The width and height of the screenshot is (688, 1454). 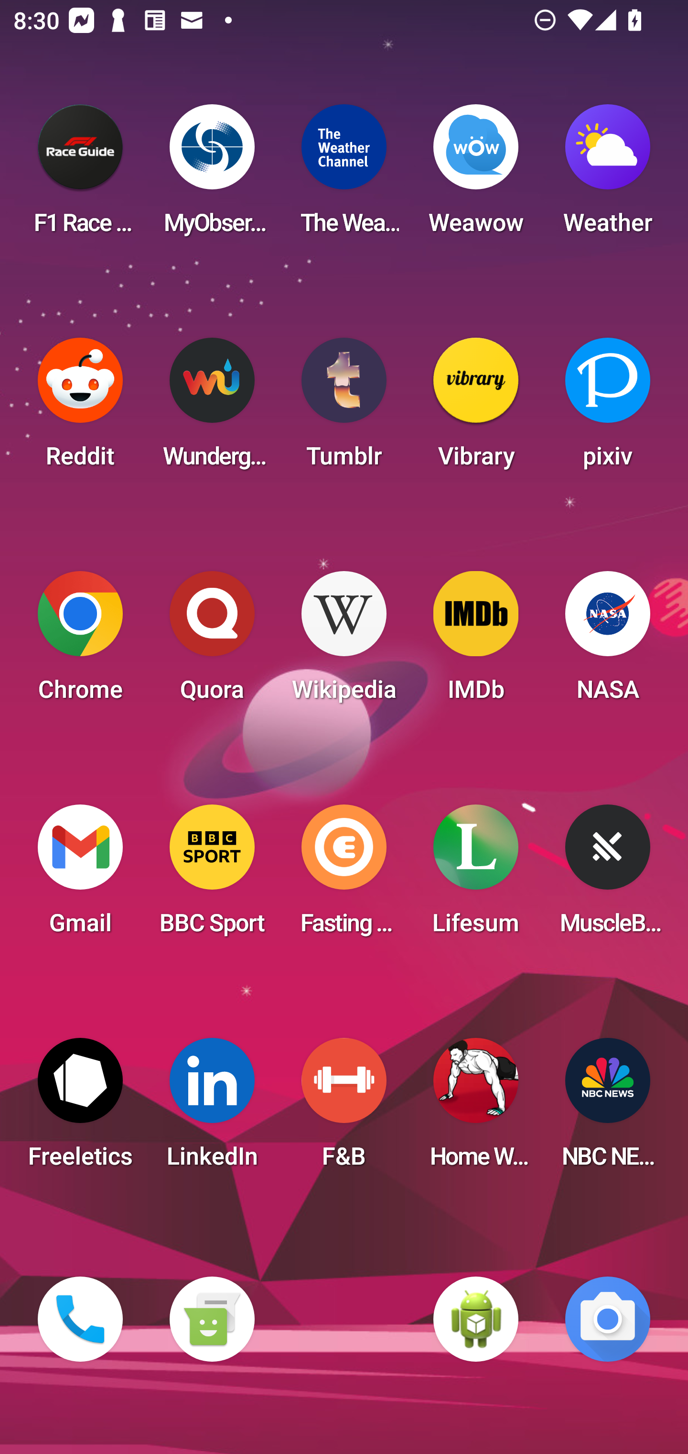 What do you see at coordinates (80, 175) in the screenshot?
I see `F1 Race Guide` at bounding box center [80, 175].